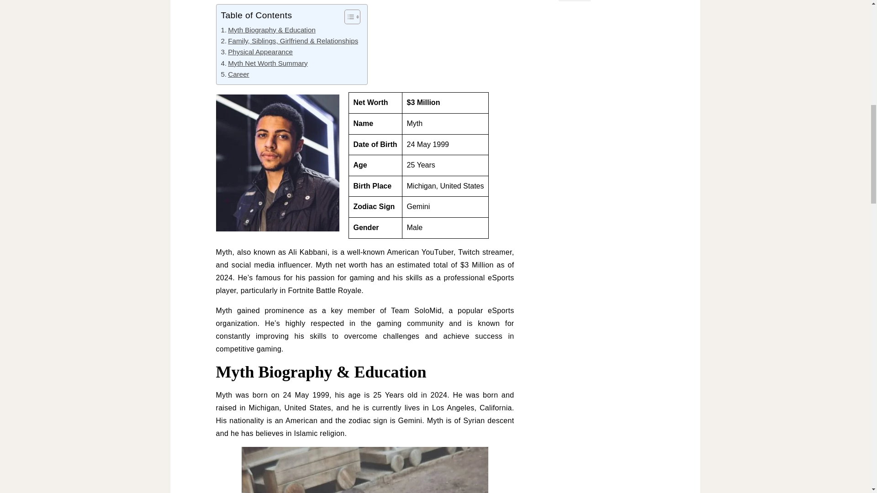 The image size is (877, 493). I want to click on Myth Net Worth Summary, so click(264, 63).